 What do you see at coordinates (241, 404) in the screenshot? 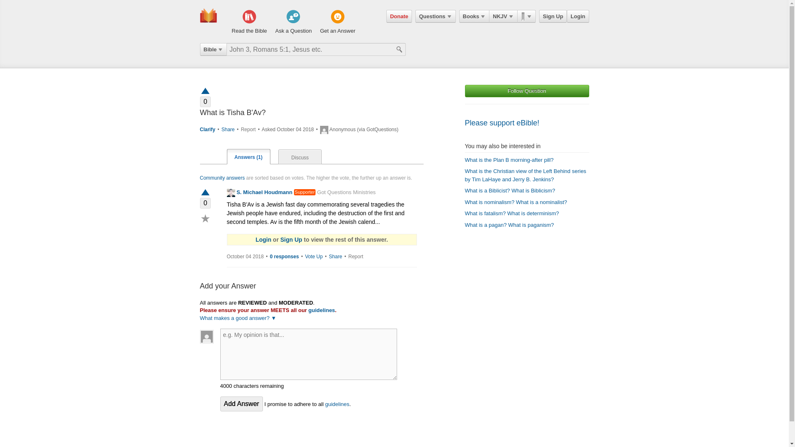
I see `Add Answer` at bounding box center [241, 404].